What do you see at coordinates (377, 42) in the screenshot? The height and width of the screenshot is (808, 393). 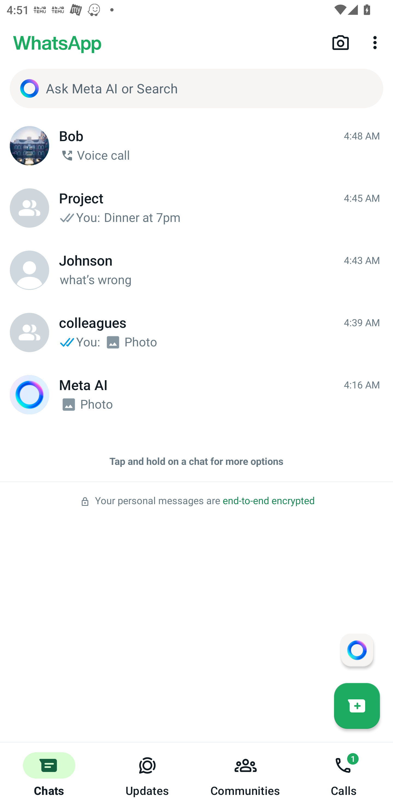 I see `More options` at bounding box center [377, 42].